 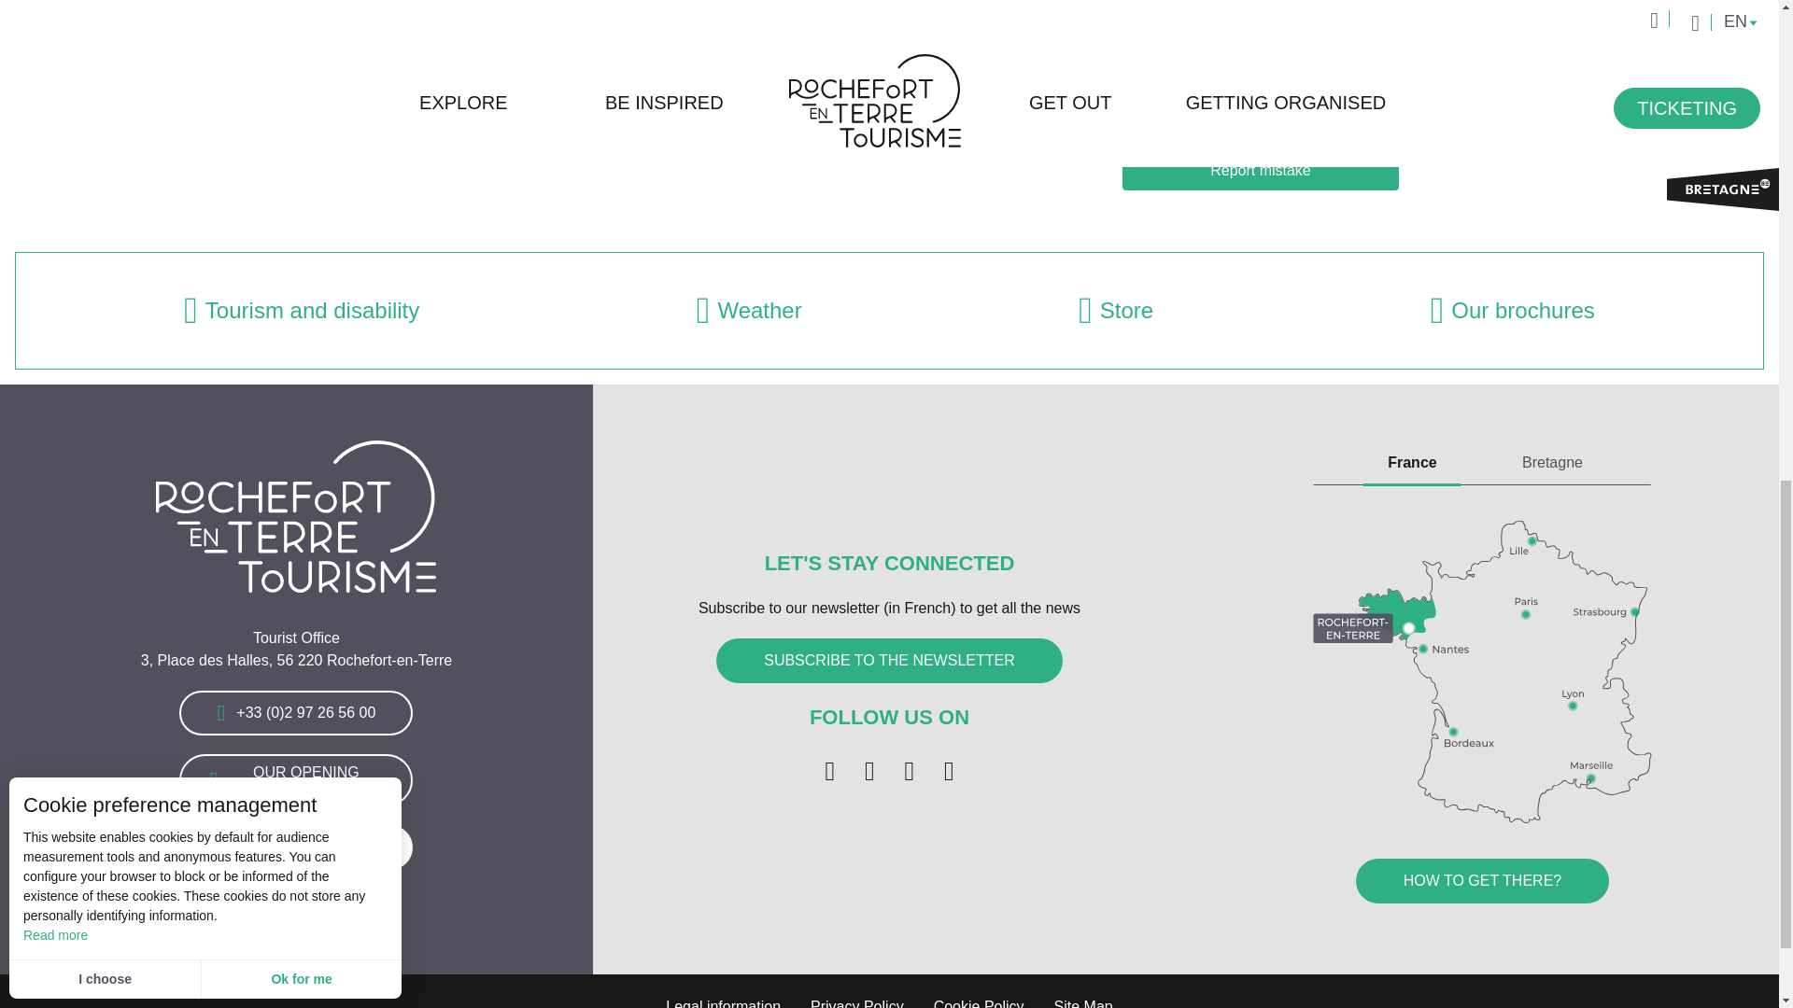 I want to click on www.mediatheques.questembert-communaute.fr, so click(x=1317, y=49).